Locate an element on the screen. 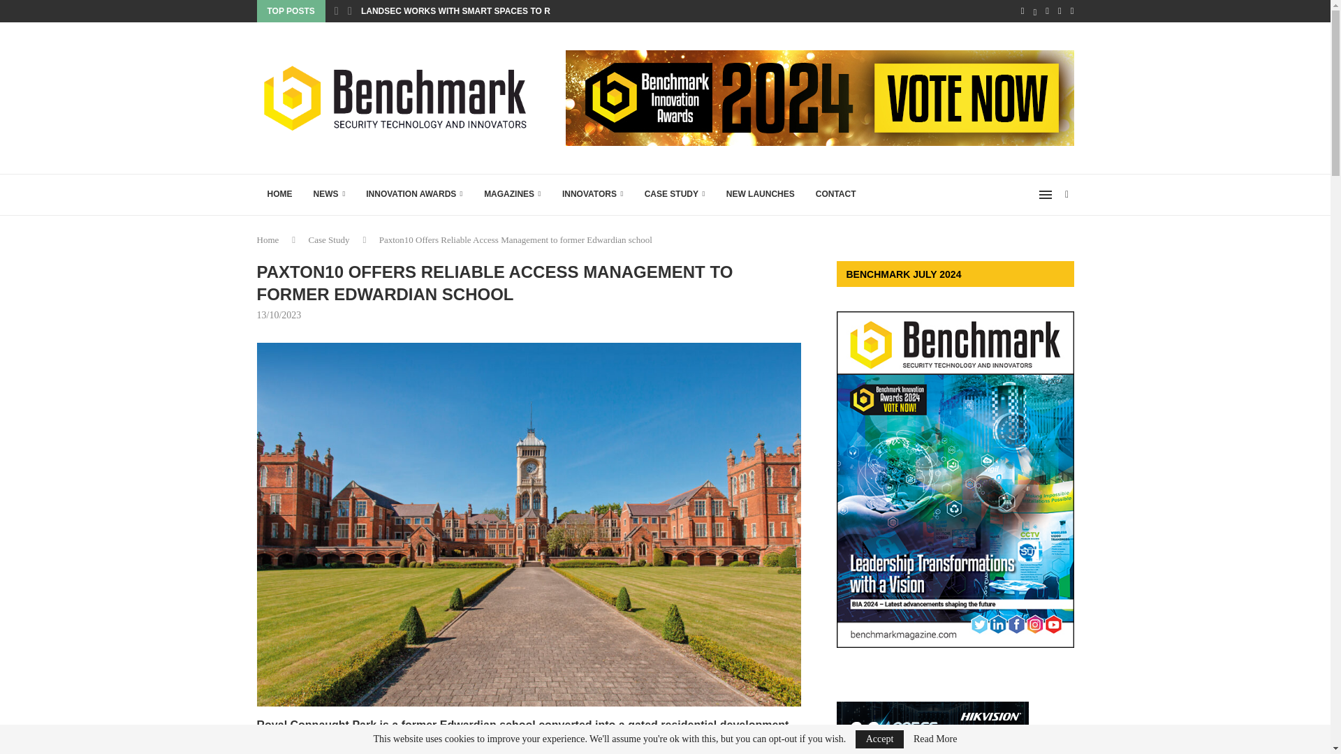 The width and height of the screenshot is (1341, 754). Home is located at coordinates (268, 239).